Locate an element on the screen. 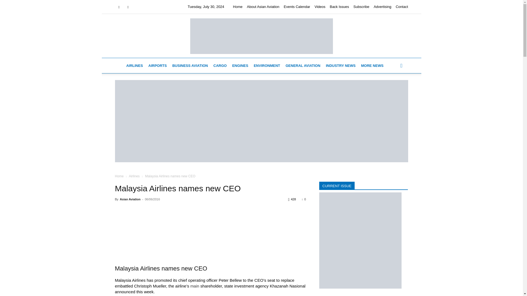 The image size is (527, 296). Back Issues is located at coordinates (339, 7).